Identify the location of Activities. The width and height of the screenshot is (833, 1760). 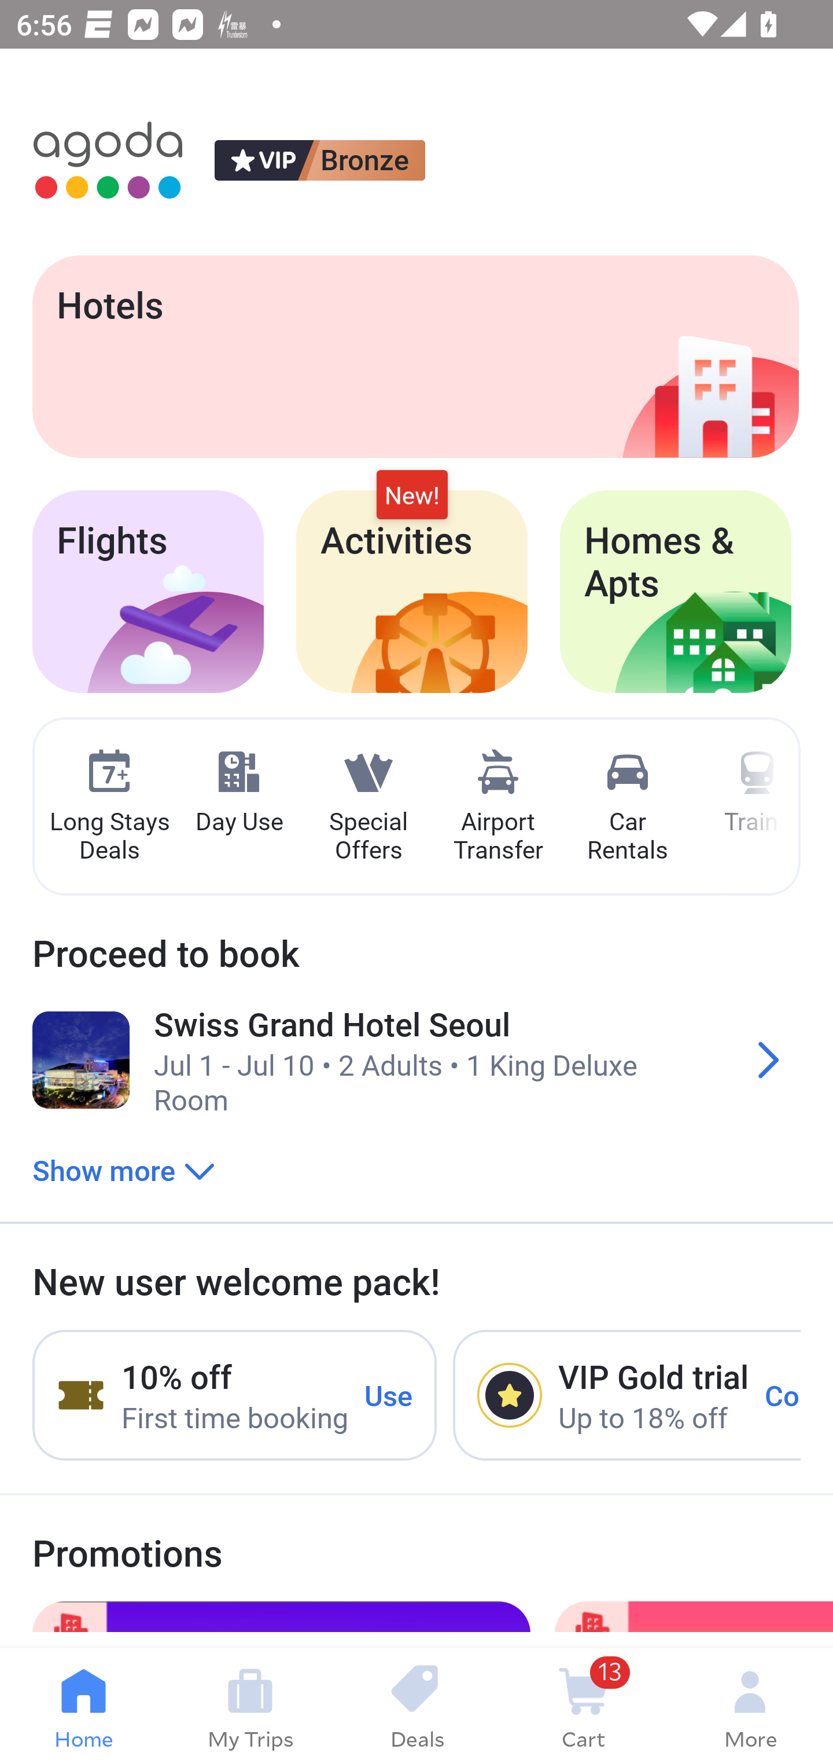
(412, 592).